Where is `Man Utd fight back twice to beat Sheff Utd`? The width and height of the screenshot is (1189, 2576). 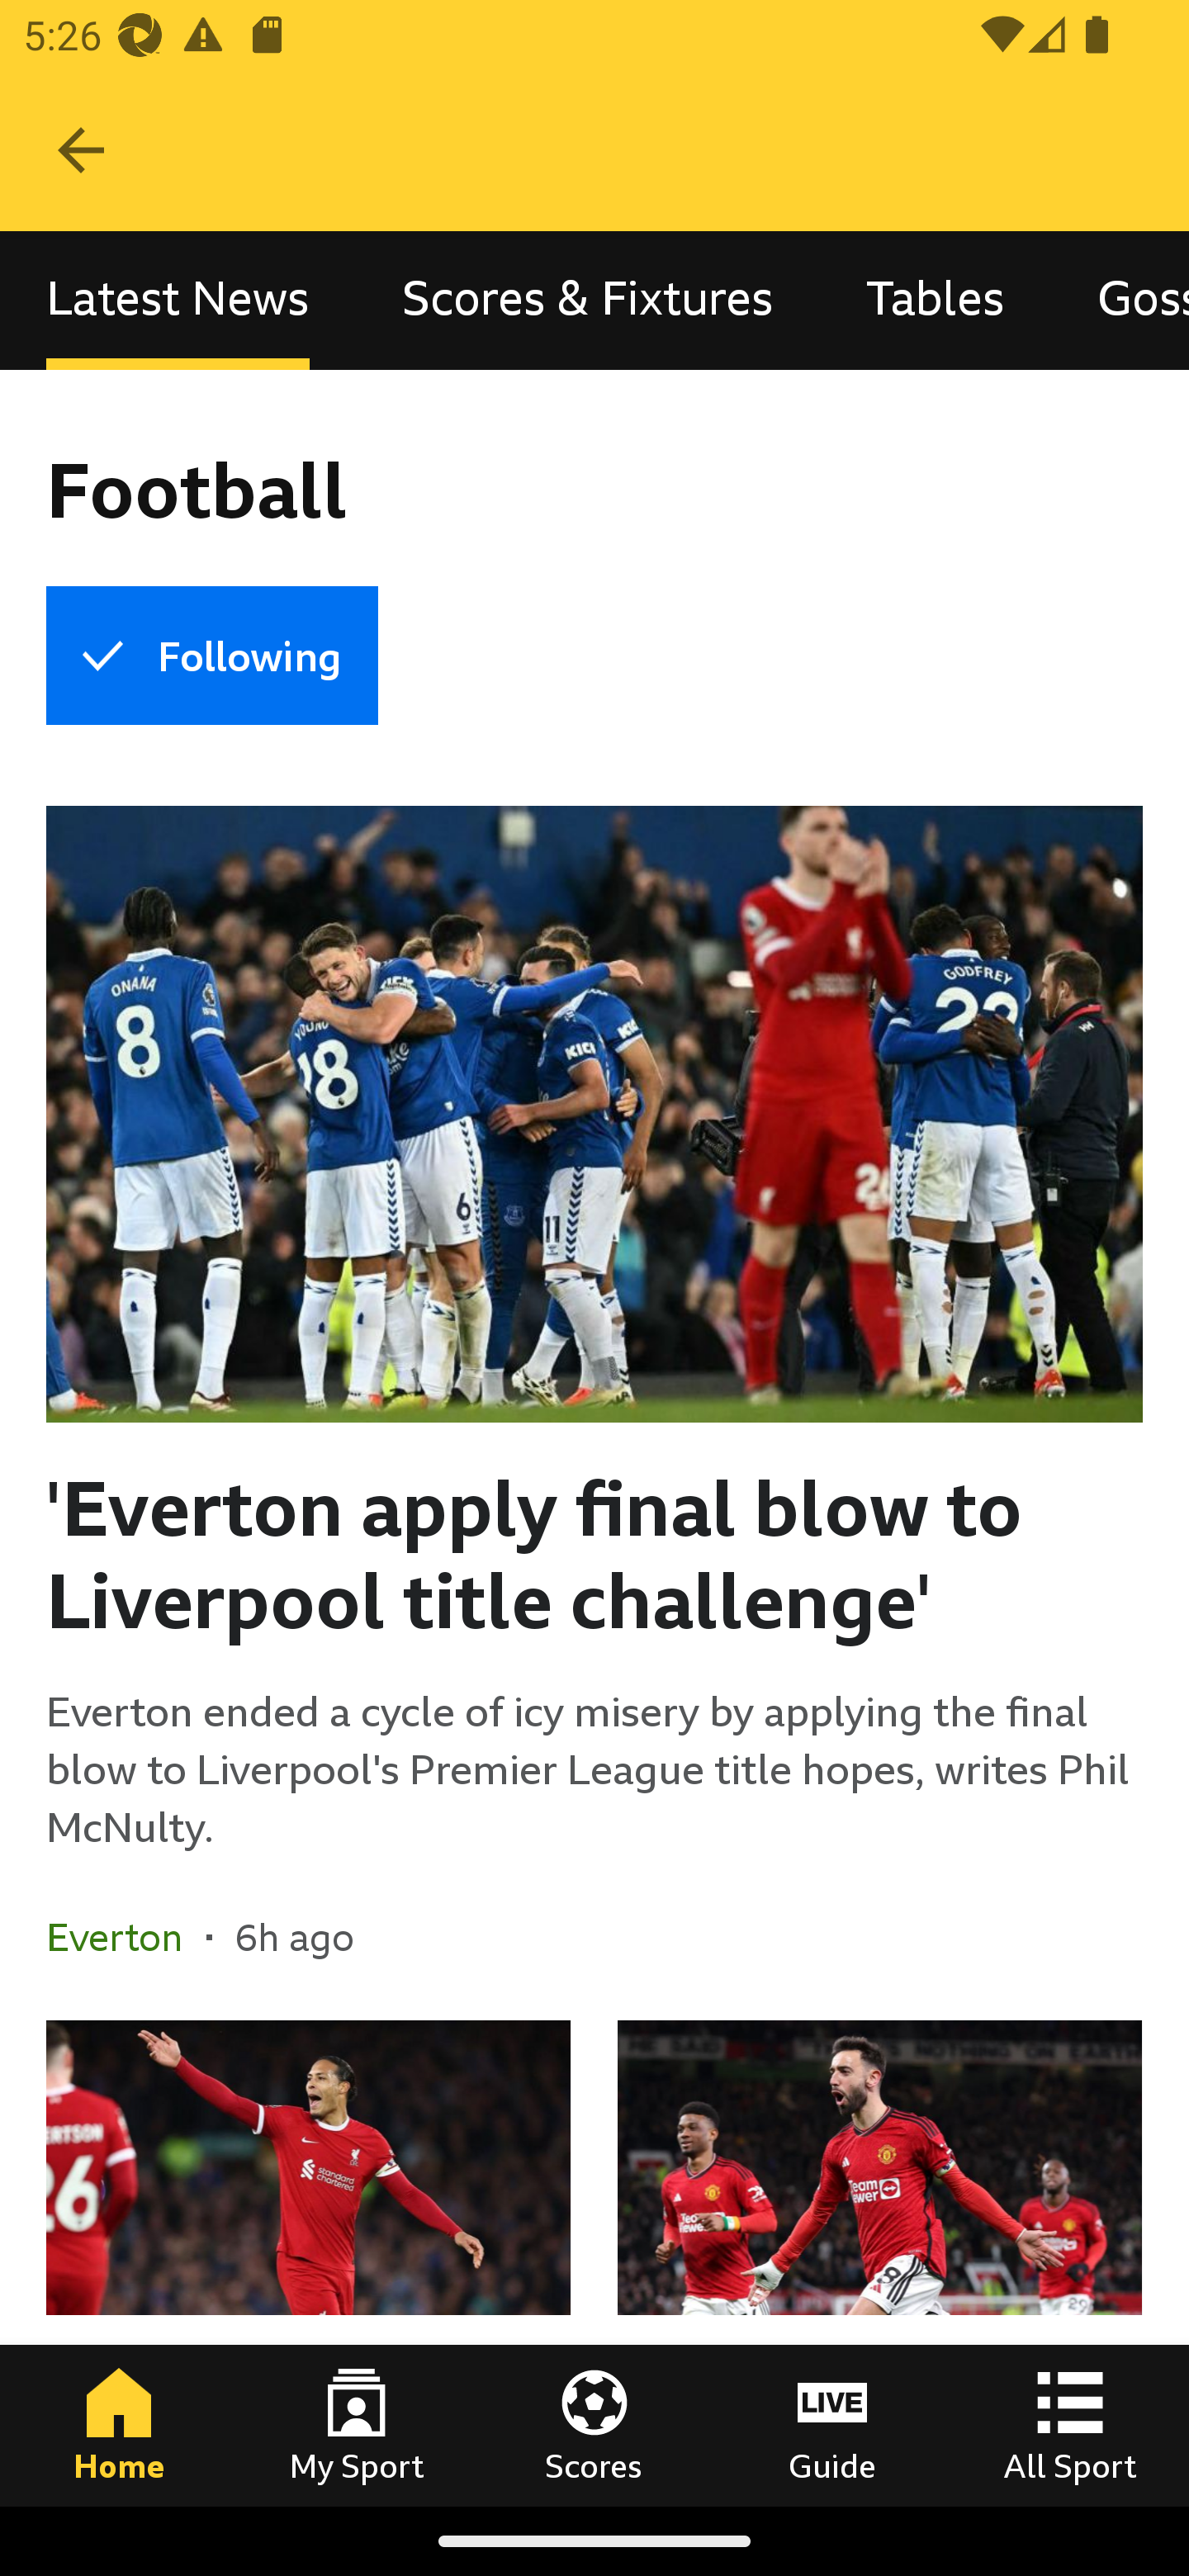
Man Utd fight back twice to beat Sheff Utd is located at coordinates (879, 2262).